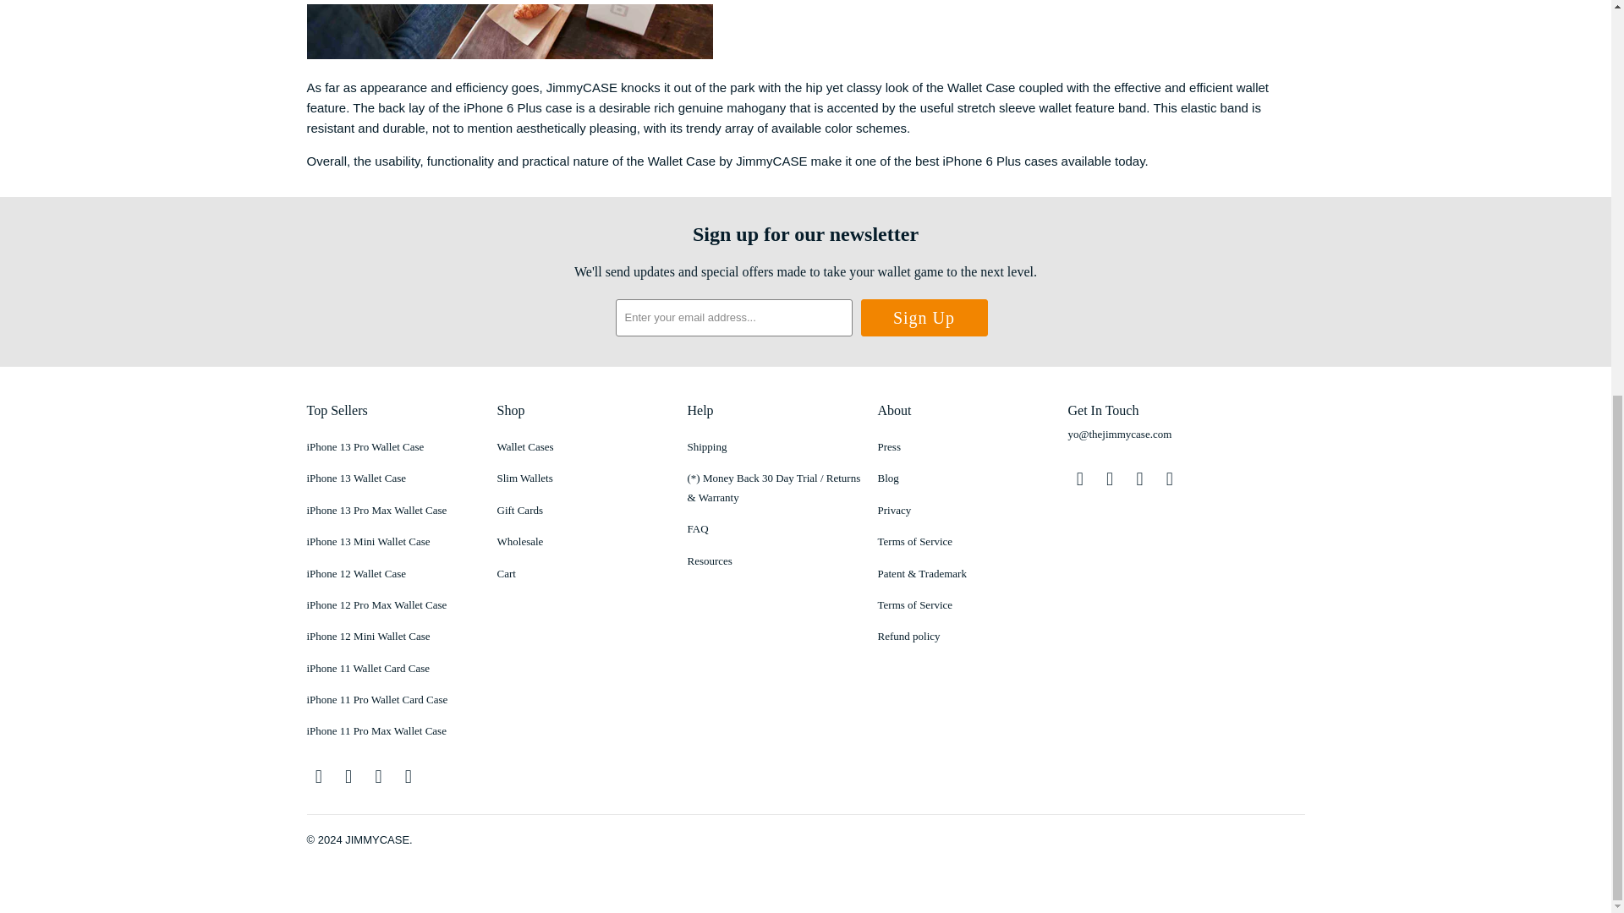 This screenshot has width=1624, height=913. I want to click on Email JIMMYCASE, so click(1169, 478).